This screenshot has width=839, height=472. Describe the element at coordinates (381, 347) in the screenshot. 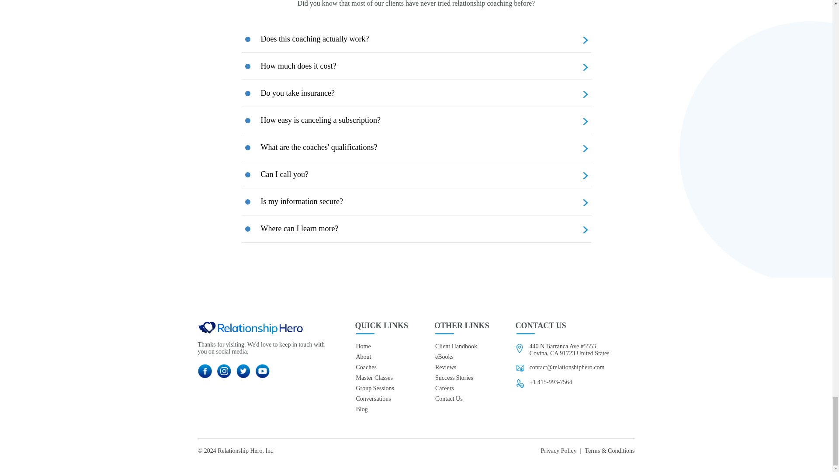

I see `Home` at that location.